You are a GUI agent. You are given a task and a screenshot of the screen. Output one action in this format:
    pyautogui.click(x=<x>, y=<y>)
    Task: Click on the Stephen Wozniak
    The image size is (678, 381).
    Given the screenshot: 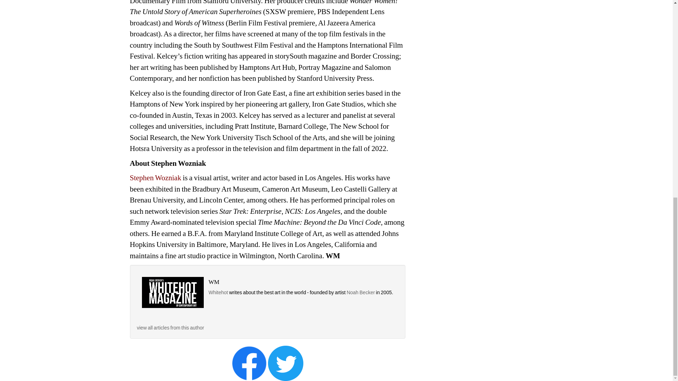 What is the action you would take?
    pyautogui.click(x=156, y=178)
    